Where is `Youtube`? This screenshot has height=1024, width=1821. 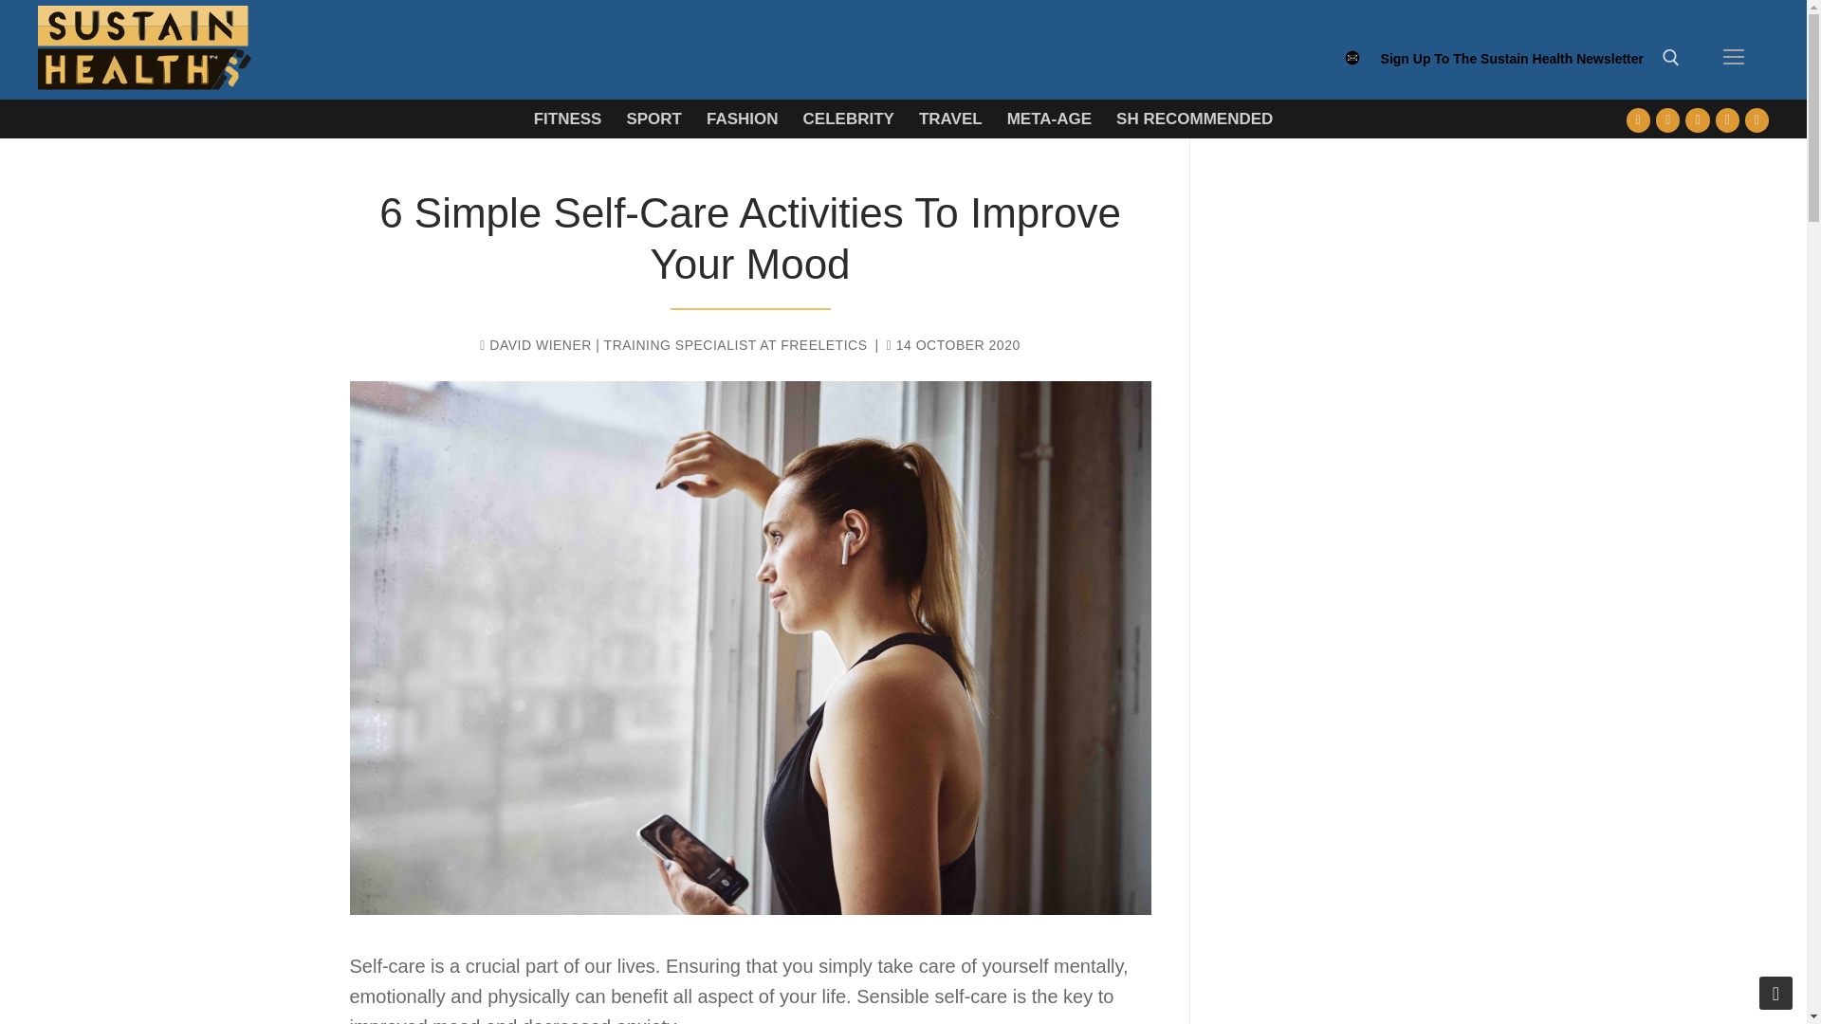
Youtube is located at coordinates (1698, 119).